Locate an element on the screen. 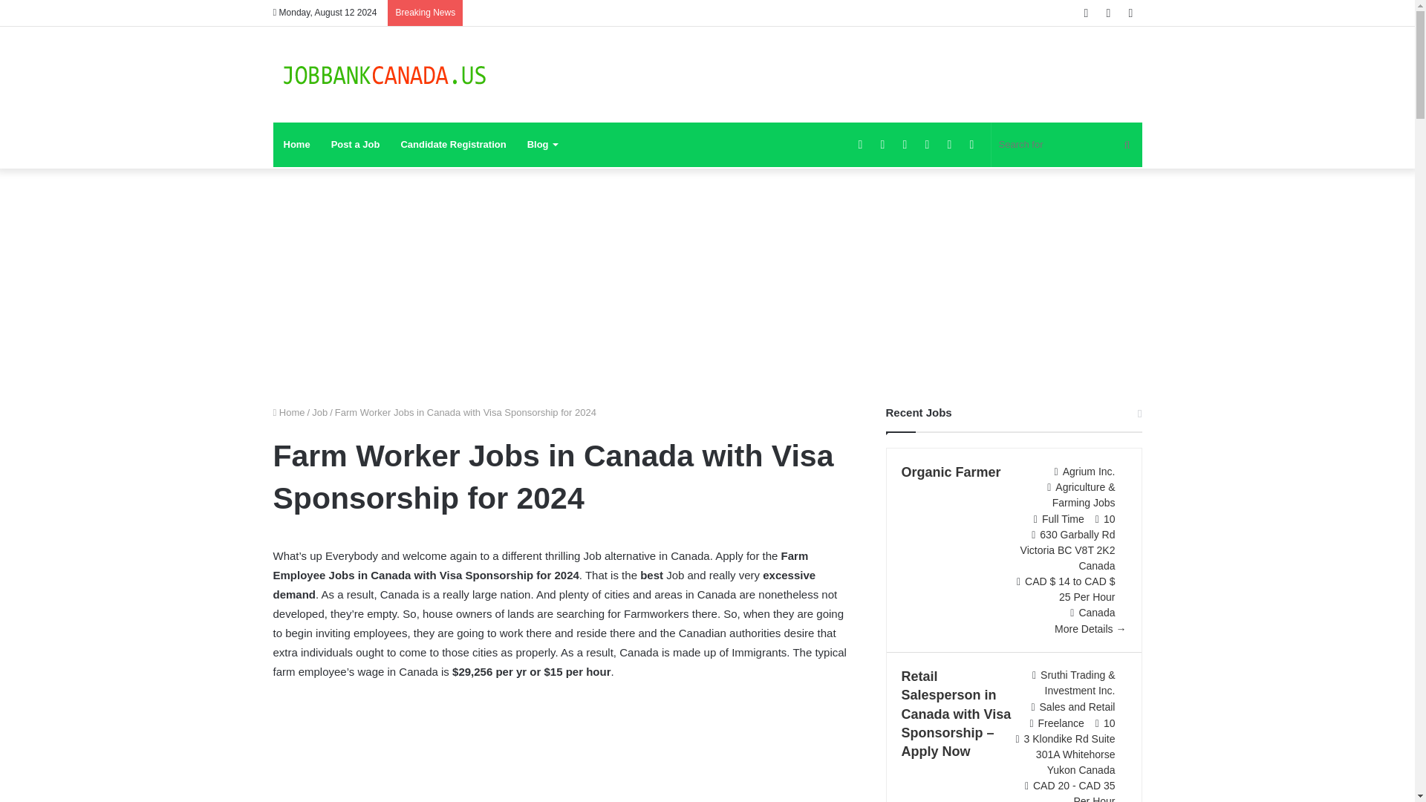  Job is located at coordinates (319, 411).